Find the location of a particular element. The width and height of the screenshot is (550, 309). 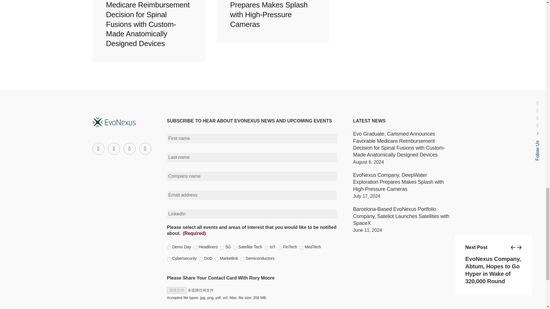

Marketlink is located at coordinates (217, 259).